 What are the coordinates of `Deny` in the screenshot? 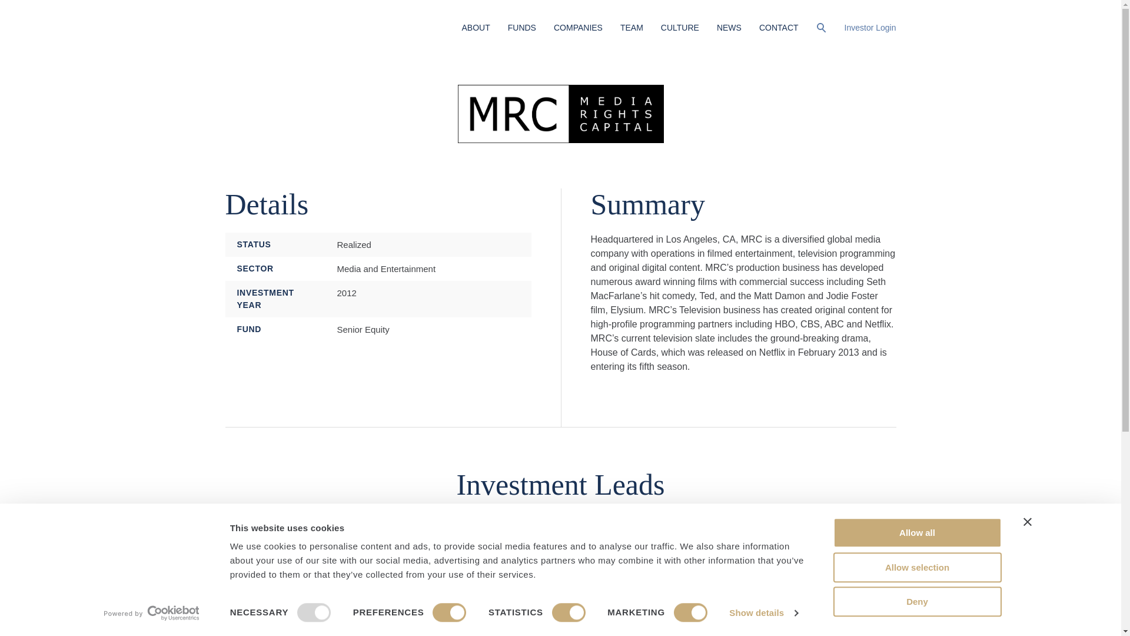 It's located at (917, 601).